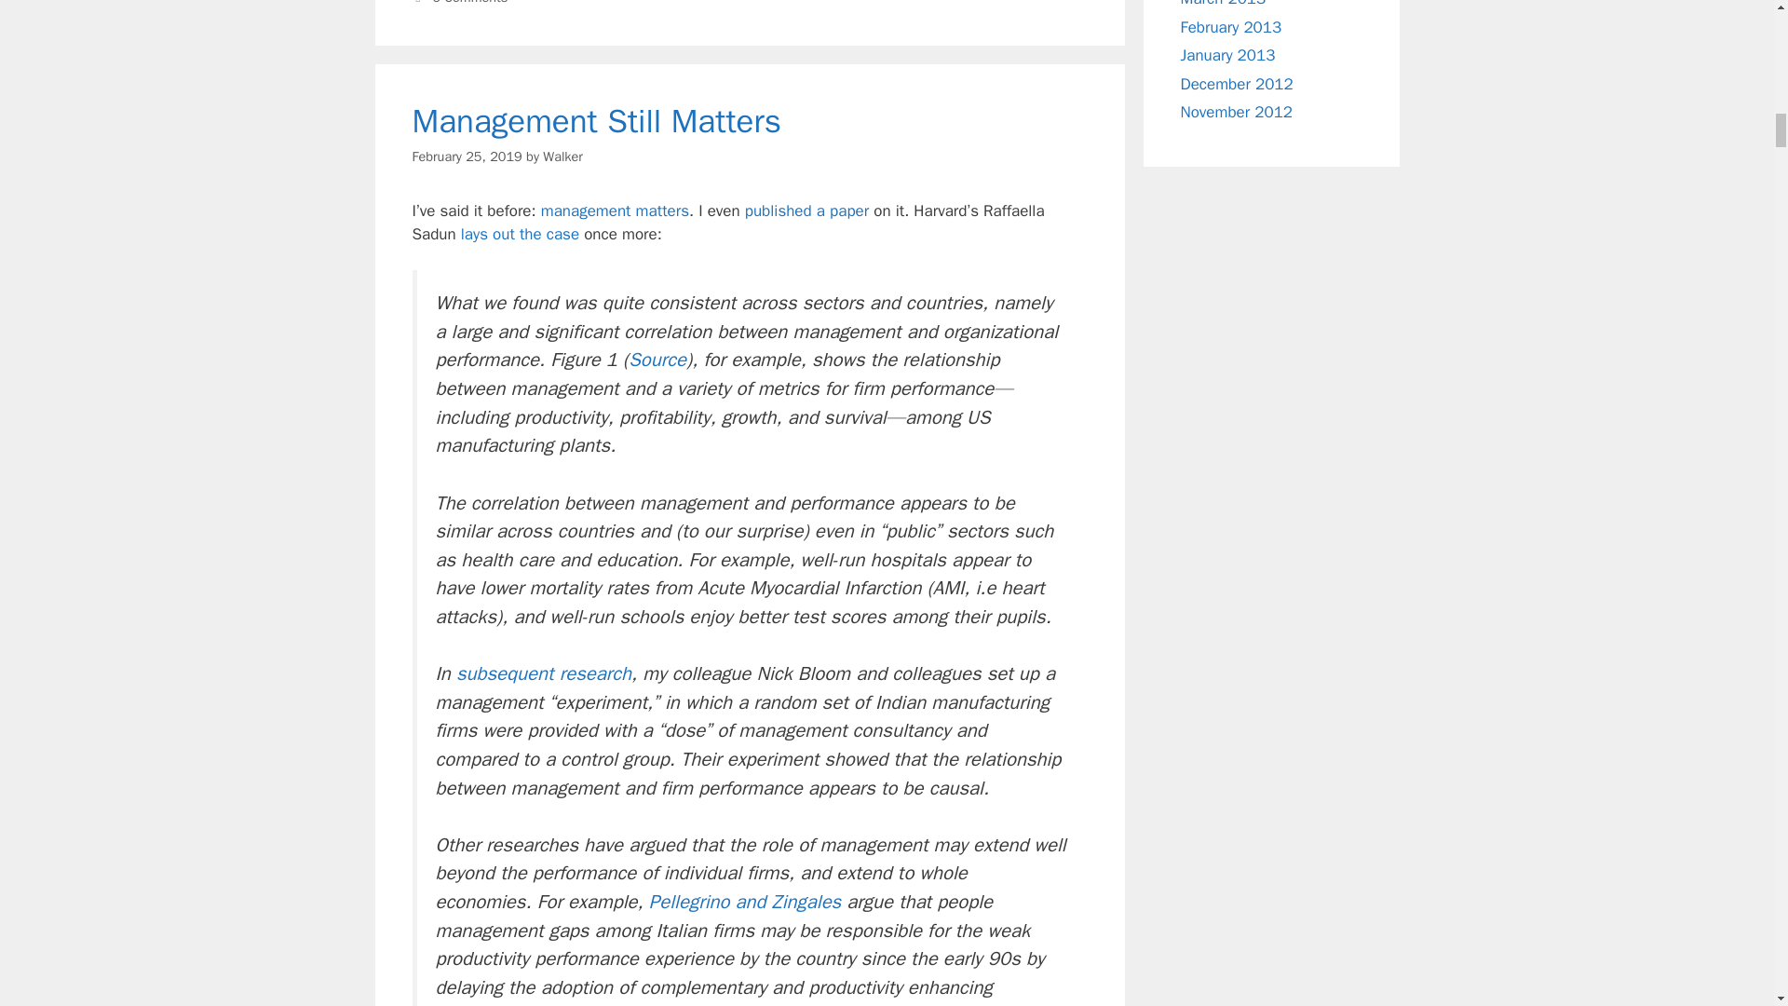 This screenshot has width=1788, height=1006. Describe the element at coordinates (595, 121) in the screenshot. I see `Management Still Matters` at that location.